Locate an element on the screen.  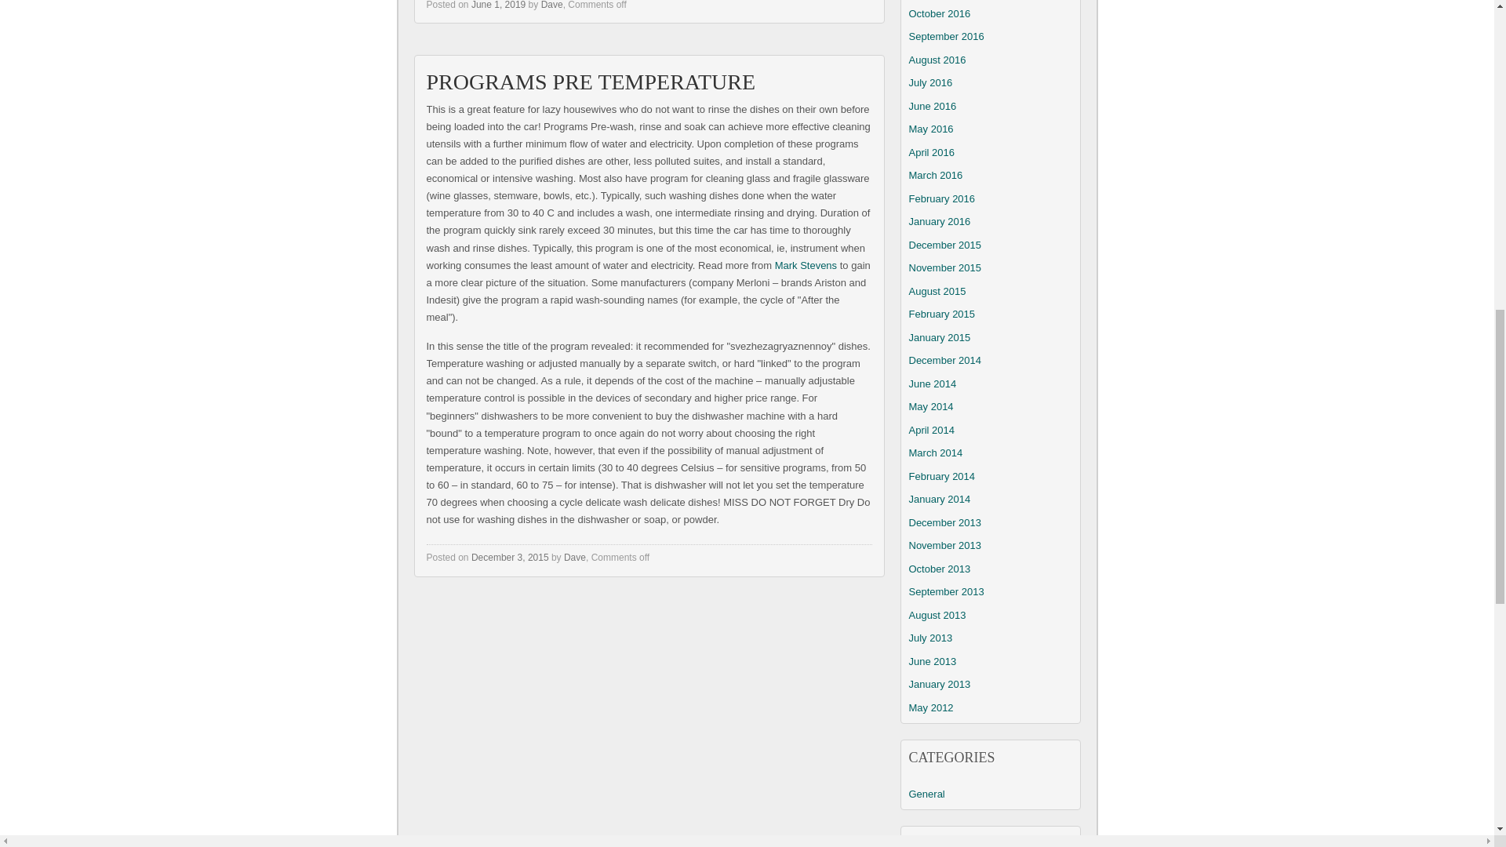
11:33 pm is located at coordinates (510, 558).